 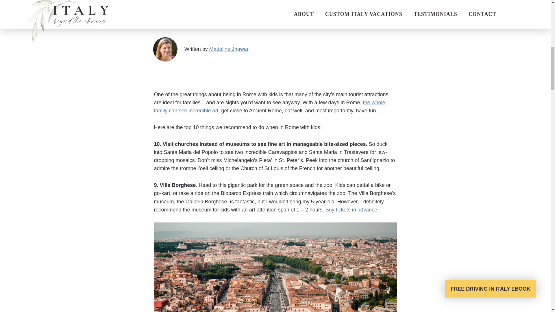 What do you see at coordinates (352, 210) in the screenshot?
I see `Buy tickets in advance.` at bounding box center [352, 210].